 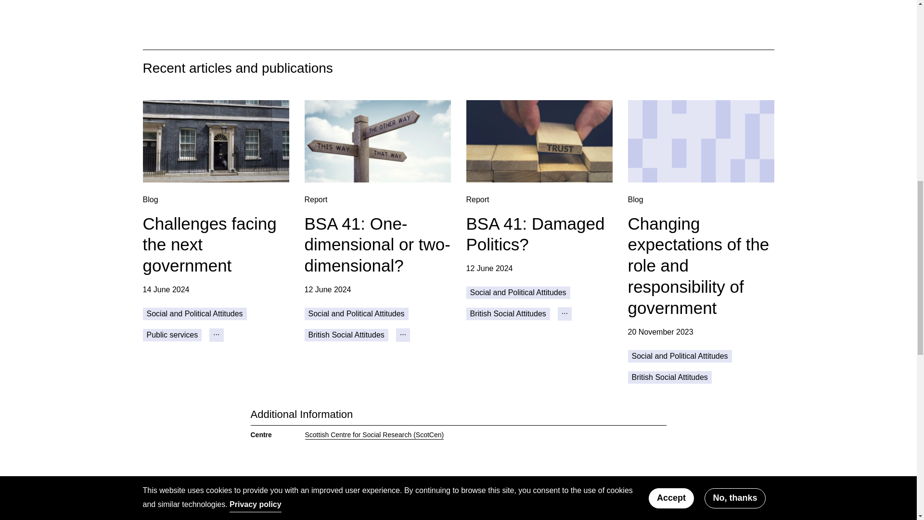 I want to click on Challenges facing the next government, so click(x=209, y=246).